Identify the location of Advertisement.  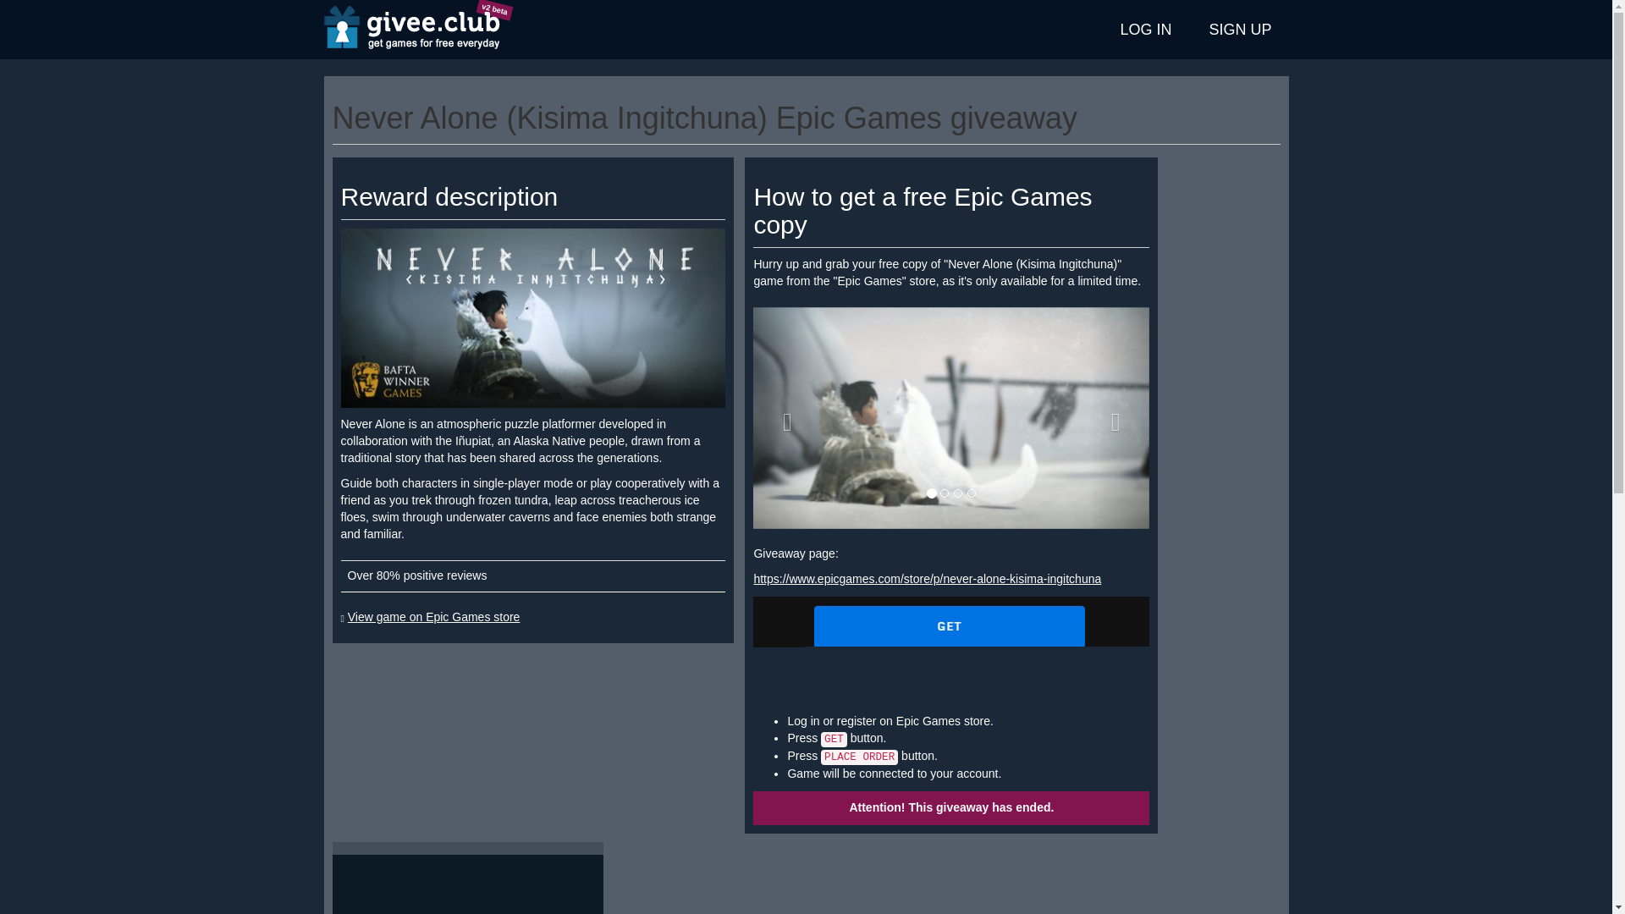
(467, 884).